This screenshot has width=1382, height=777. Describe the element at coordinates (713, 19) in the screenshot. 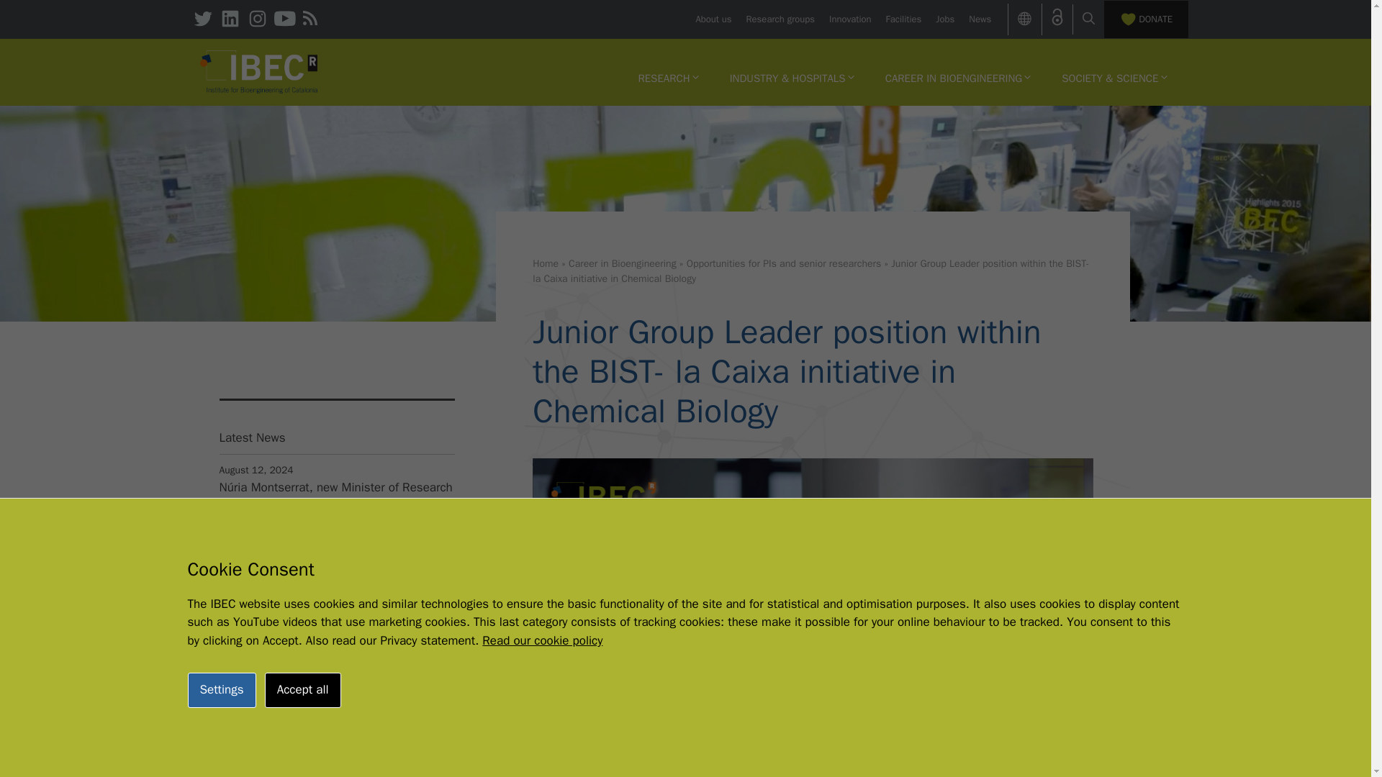

I see `About us` at that location.